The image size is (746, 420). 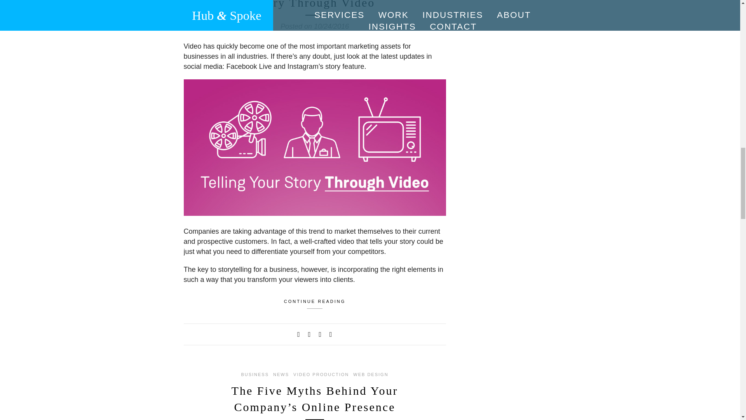 What do you see at coordinates (281, 374) in the screenshot?
I see `NEWS` at bounding box center [281, 374].